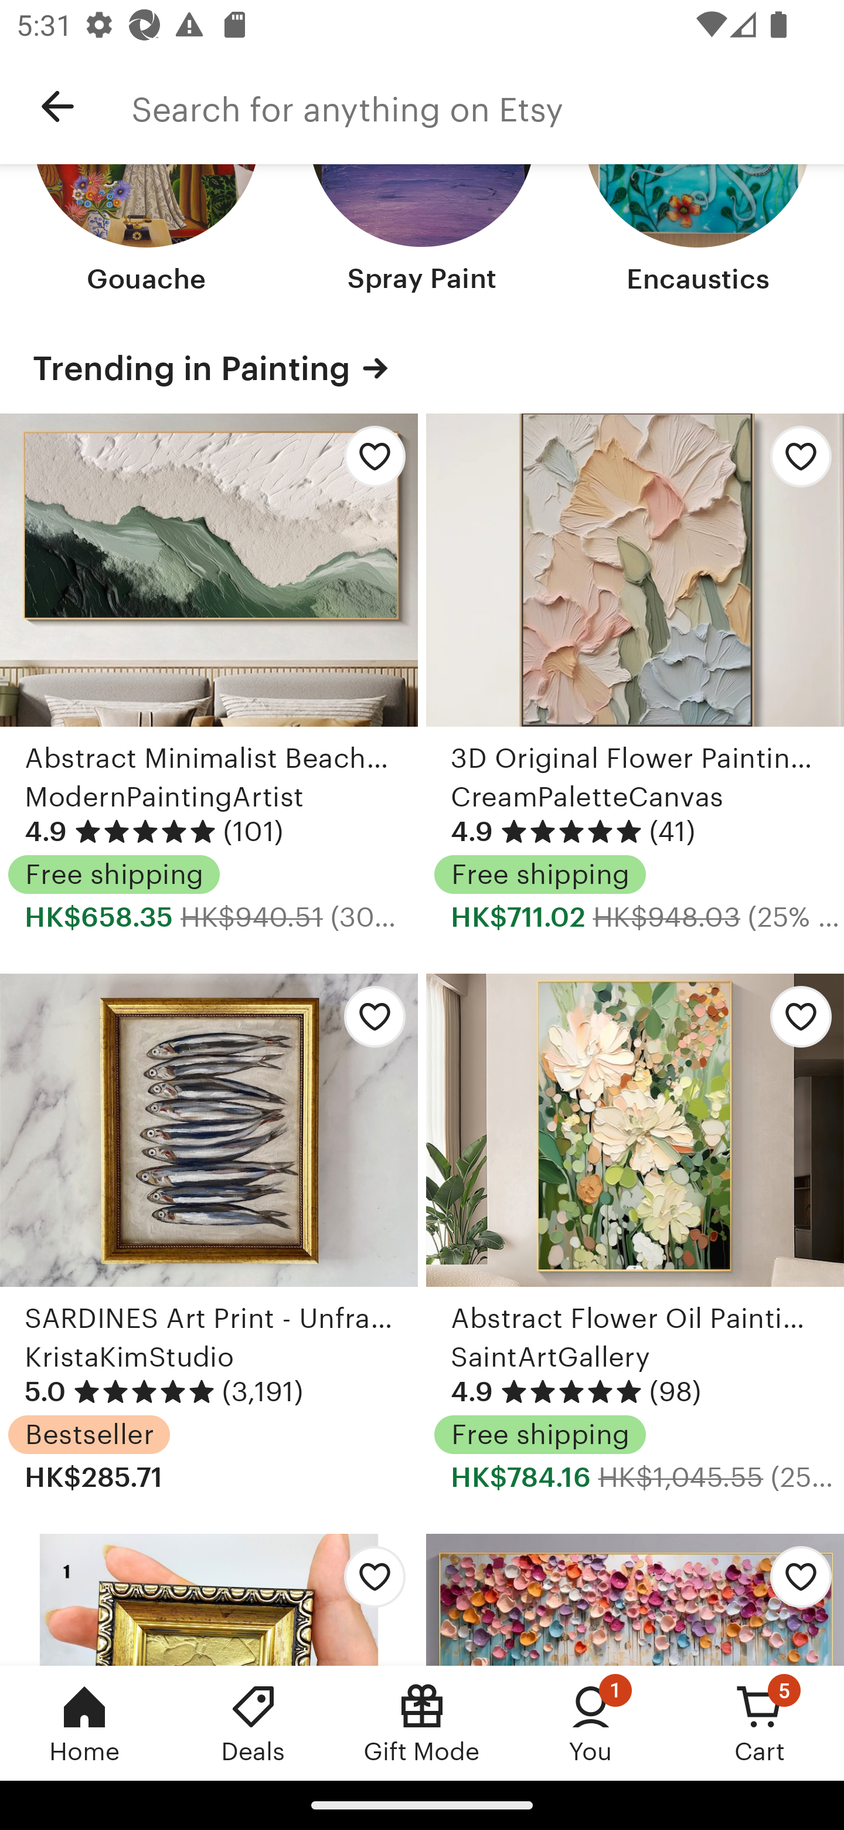 This screenshot has height=1830, width=844. Describe the element at coordinates (591, 1723) in the screenshot. I see `You, 1 new notification You` at that location.